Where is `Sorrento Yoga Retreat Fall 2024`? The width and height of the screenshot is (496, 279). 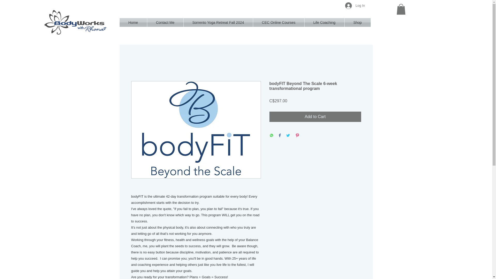 Sorrento Yoga Retreat Fall 2024 is located at coordinates (218, 22).